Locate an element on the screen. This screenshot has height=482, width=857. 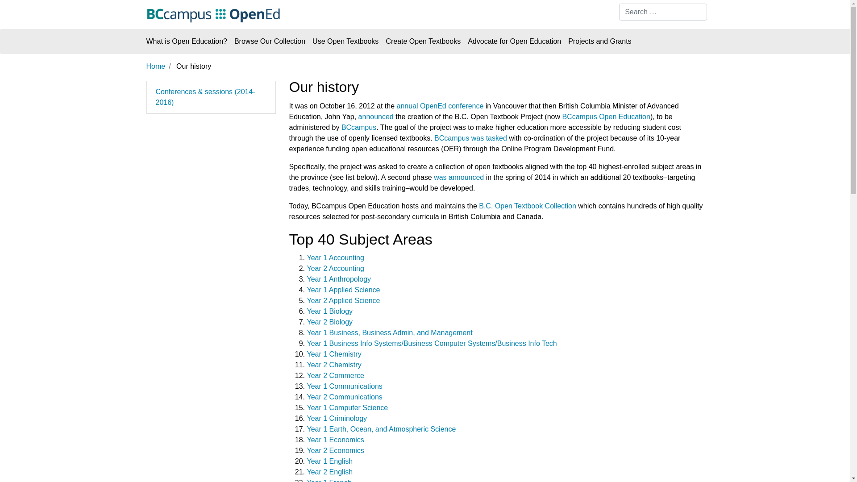
Year 1 Business, Business Admin, and Management is located at coordinates (390, 333).